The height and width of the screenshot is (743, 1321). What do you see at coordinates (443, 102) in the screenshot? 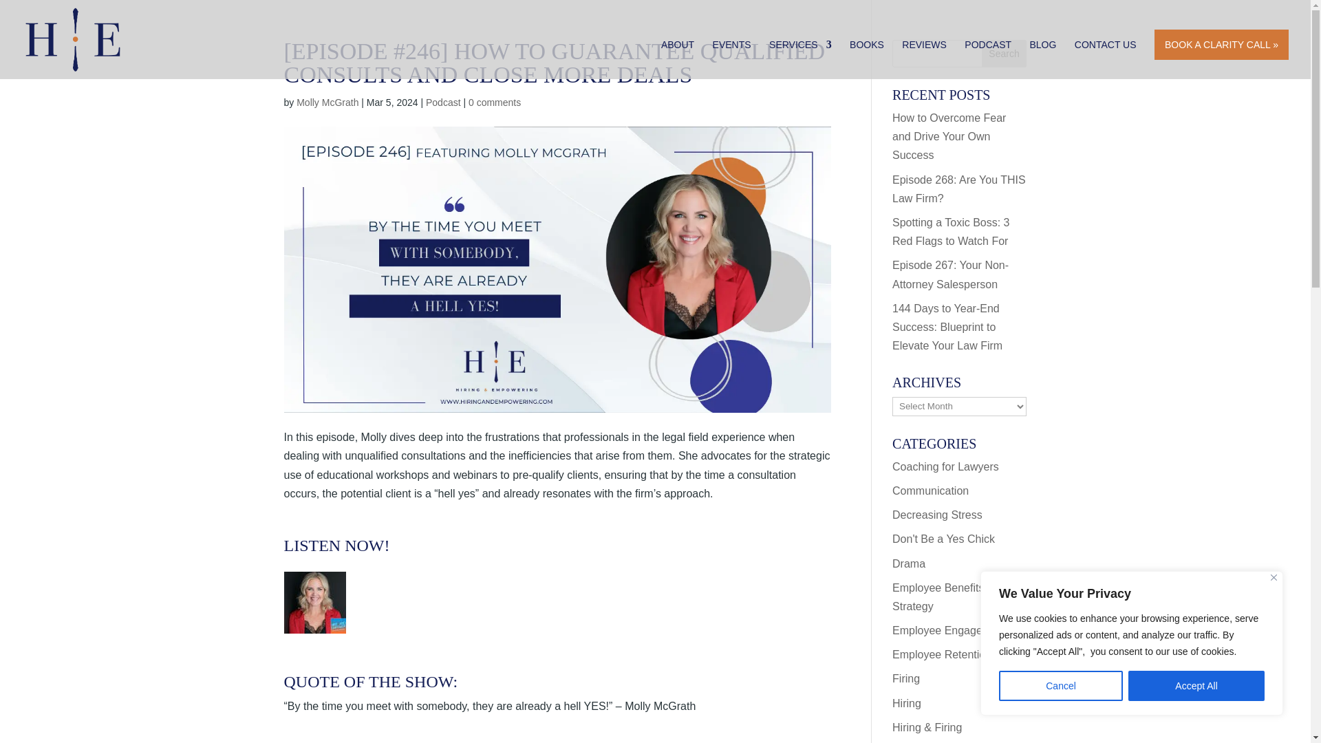
I see `Podcast` at bounding box center [443, 102].